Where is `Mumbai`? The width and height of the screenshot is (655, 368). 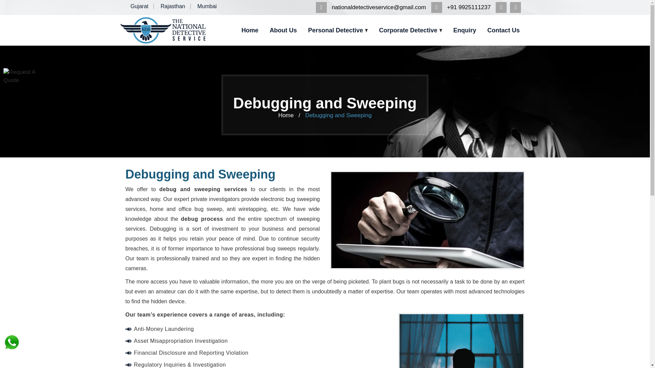 Mumbai is located at coordinates (207, 6).